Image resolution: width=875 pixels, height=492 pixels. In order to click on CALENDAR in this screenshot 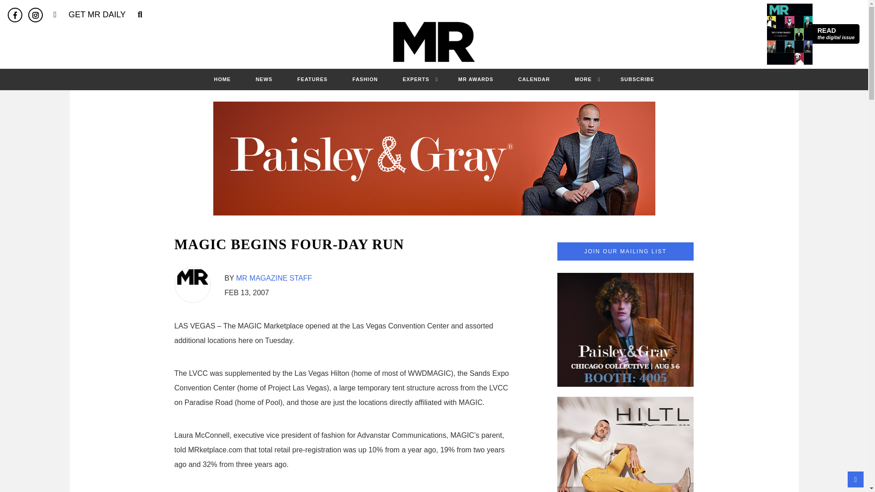, I will do `click(534, 79)`.